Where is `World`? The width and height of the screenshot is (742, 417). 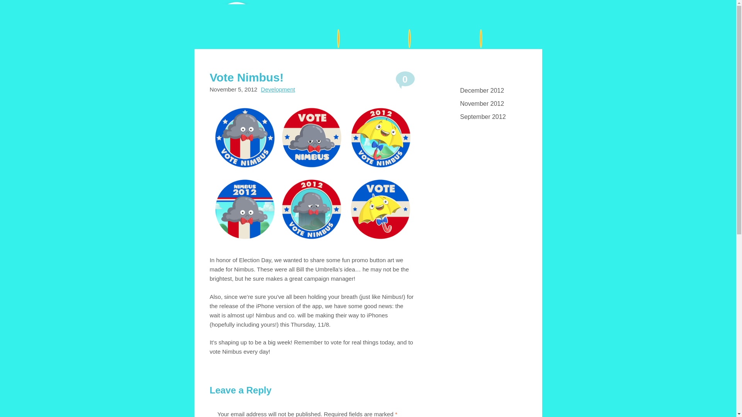 World is located at coordinates (444, 39).